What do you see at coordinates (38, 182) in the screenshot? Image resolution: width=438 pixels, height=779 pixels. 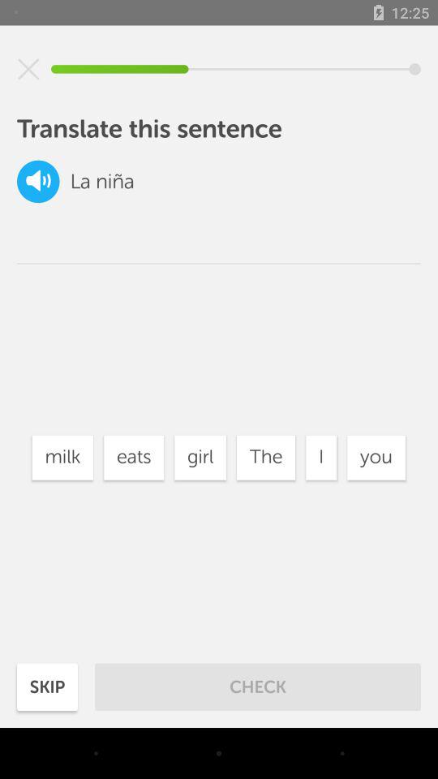 I see `repeat phrase` at bounding box center [38, 182].